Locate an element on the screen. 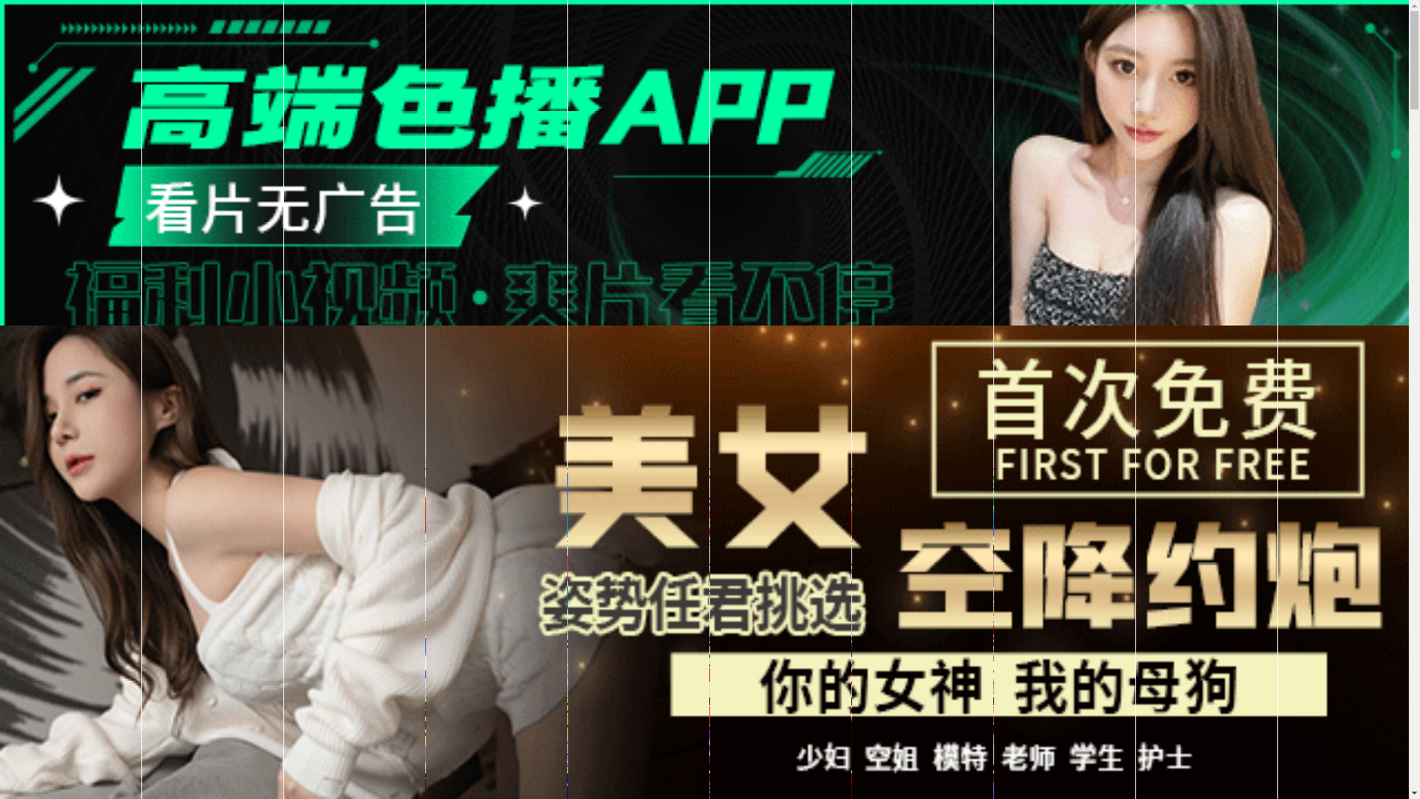 The height and width of the screenshot is (799, 1420). | is located at coordinates (279, 460).